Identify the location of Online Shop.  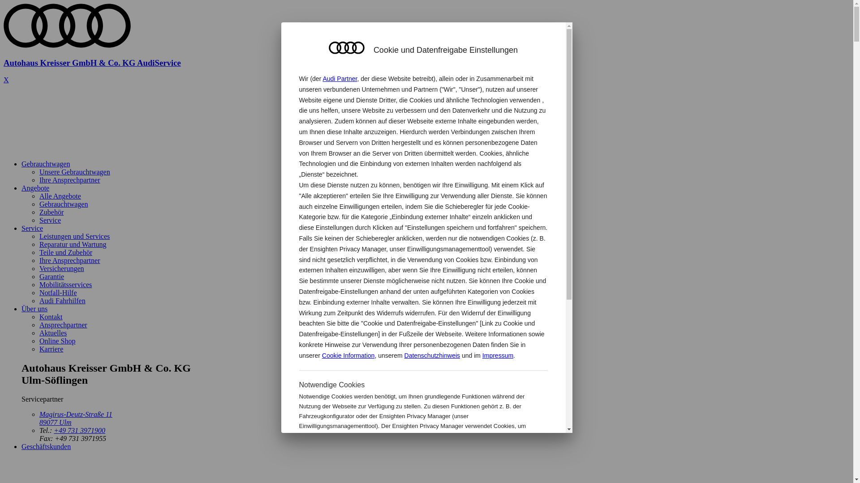
(57, 341).